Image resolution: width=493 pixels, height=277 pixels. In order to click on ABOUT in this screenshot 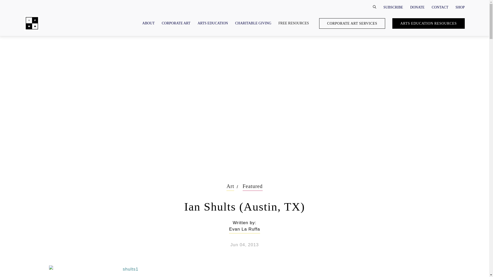, I will do `click(148, 23)`.